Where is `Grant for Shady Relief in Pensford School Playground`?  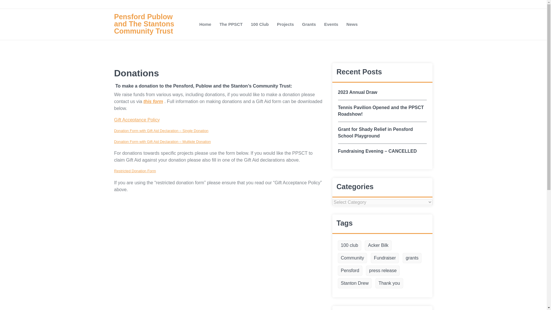
Grant for Shady Relief in Pensford School Playground is located at coordinates (383, 133).